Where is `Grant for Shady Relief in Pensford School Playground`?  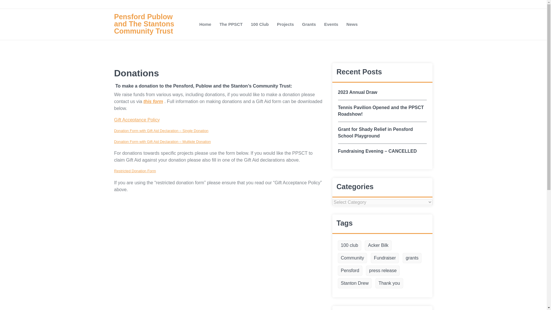
Grant for Shady Relief in Pensford School Playground is located at coordinates (383, 133).